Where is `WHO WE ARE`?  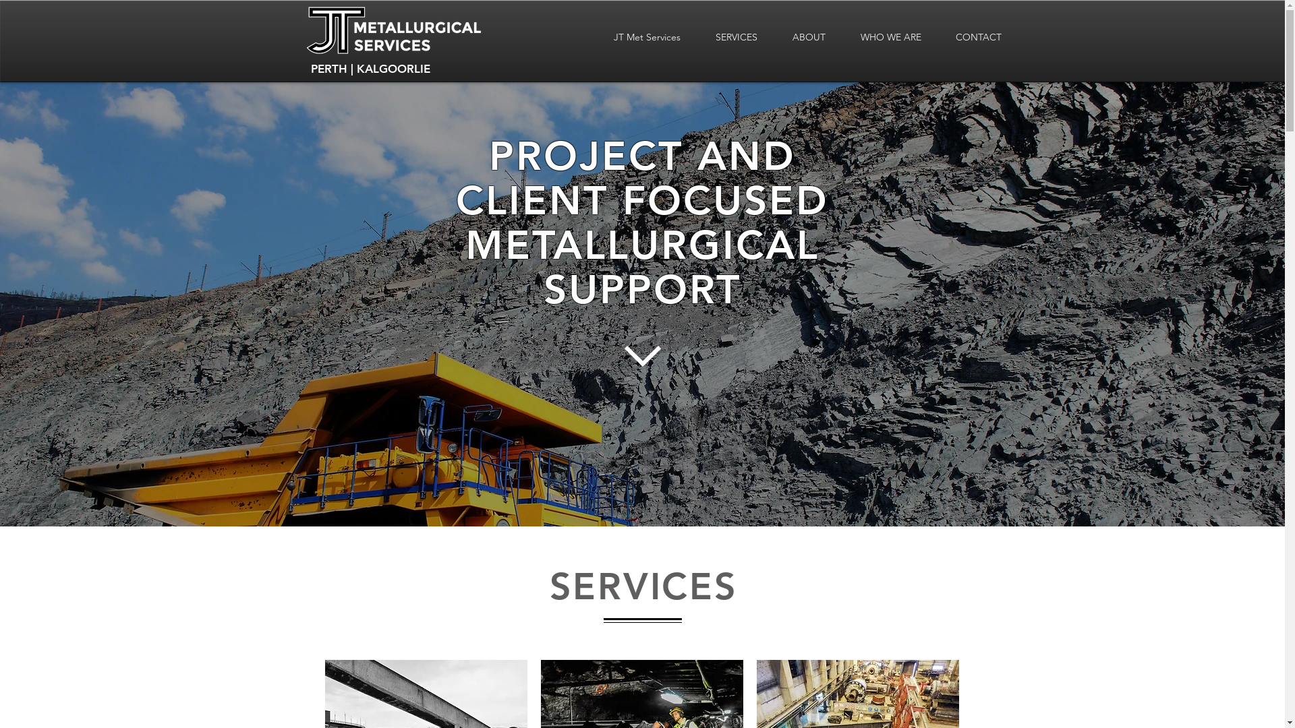 WHO WE ARE is located at coordinates (891, 38).